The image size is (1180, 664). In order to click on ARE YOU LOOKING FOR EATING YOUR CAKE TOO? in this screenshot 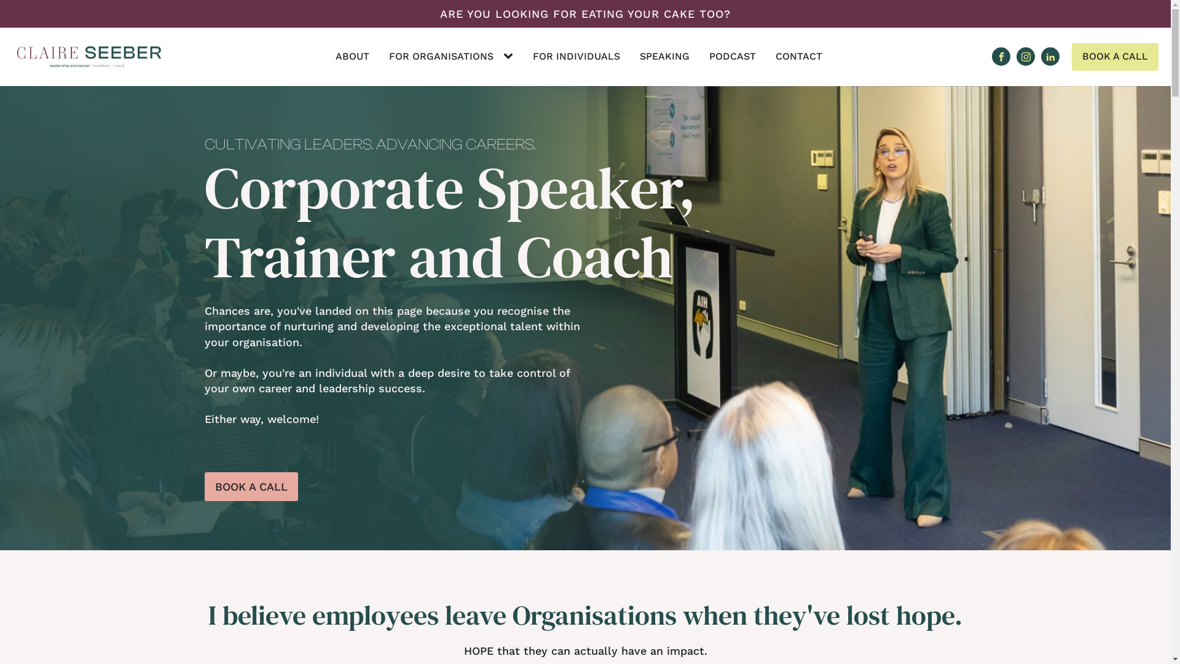, I will do `click(585, 14)`.